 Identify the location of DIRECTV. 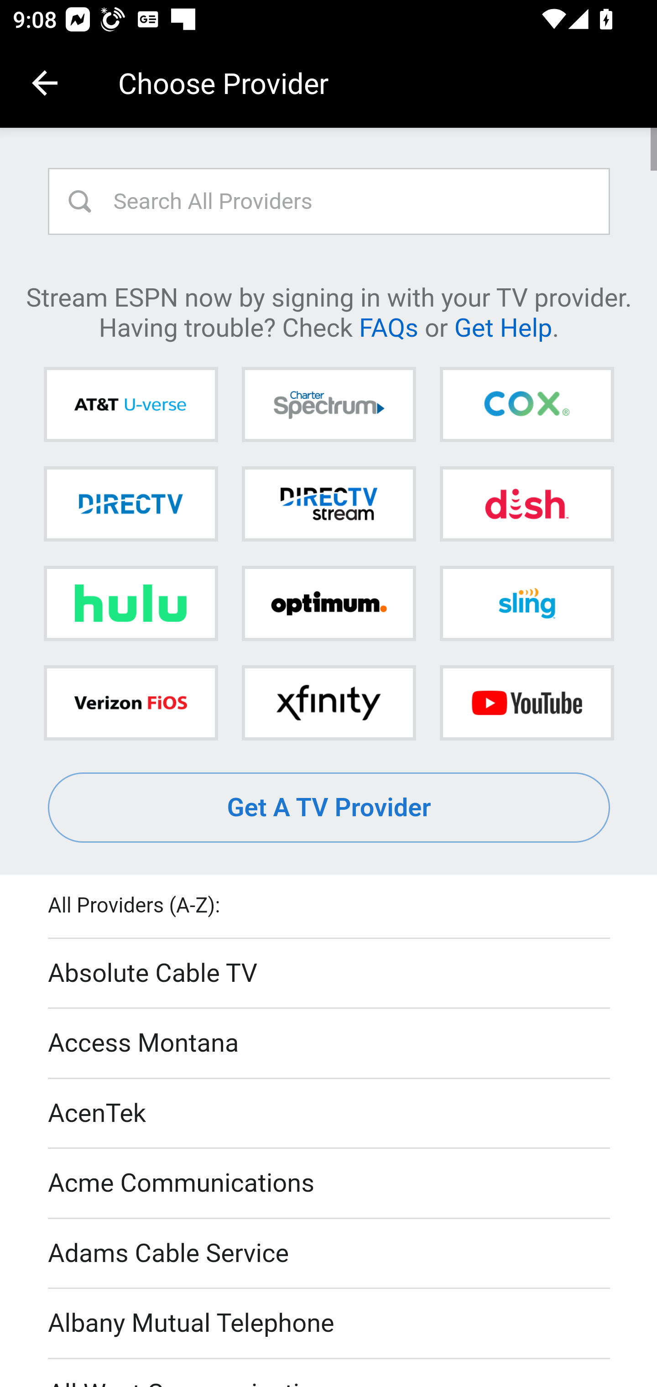
(130, 503).